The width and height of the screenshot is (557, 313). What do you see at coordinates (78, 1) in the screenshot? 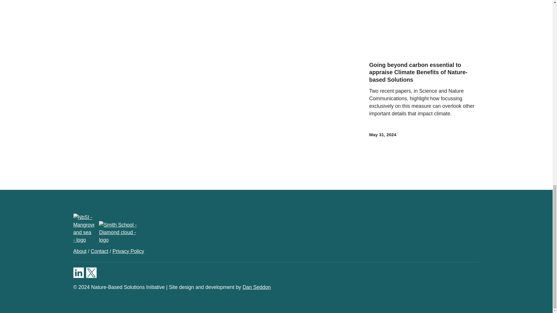
I see `Post to Facebook` at bounding box center [78, 1].